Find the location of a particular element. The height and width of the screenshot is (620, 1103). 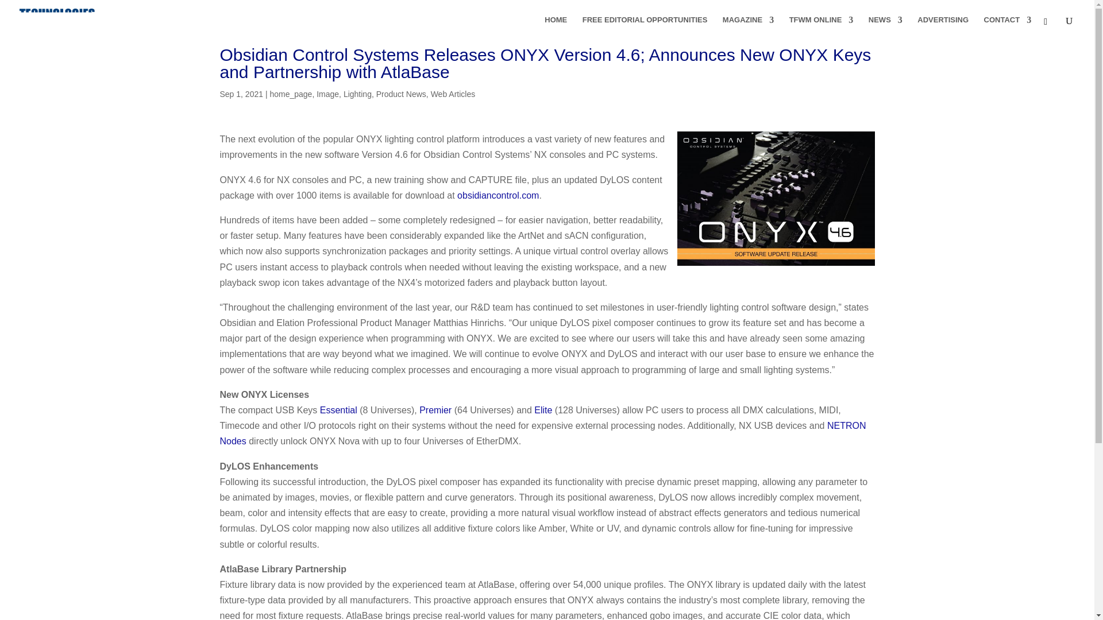

Elite is located at coordinates (543, 410).